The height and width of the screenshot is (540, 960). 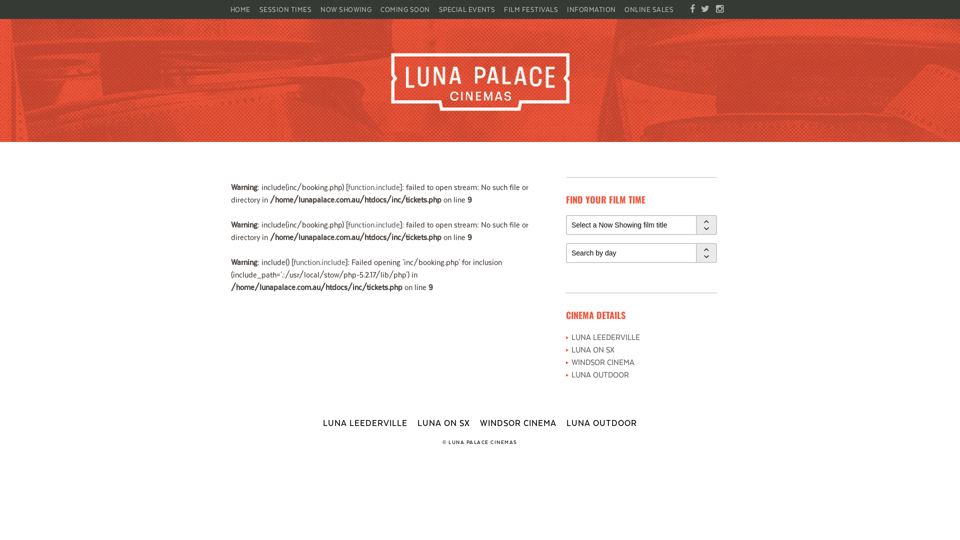 I want to click on Follow us on Instagram, so click(x=720, y=9).